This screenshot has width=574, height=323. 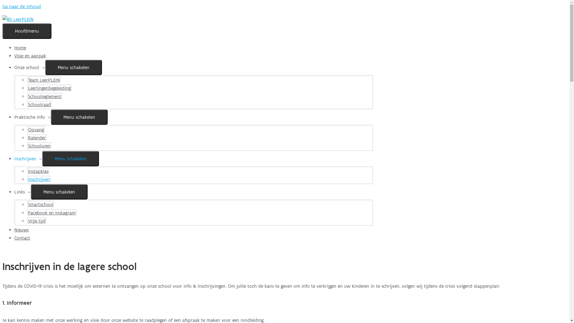 I want to click on Hoofdmenu, so click(x=27, y=31).